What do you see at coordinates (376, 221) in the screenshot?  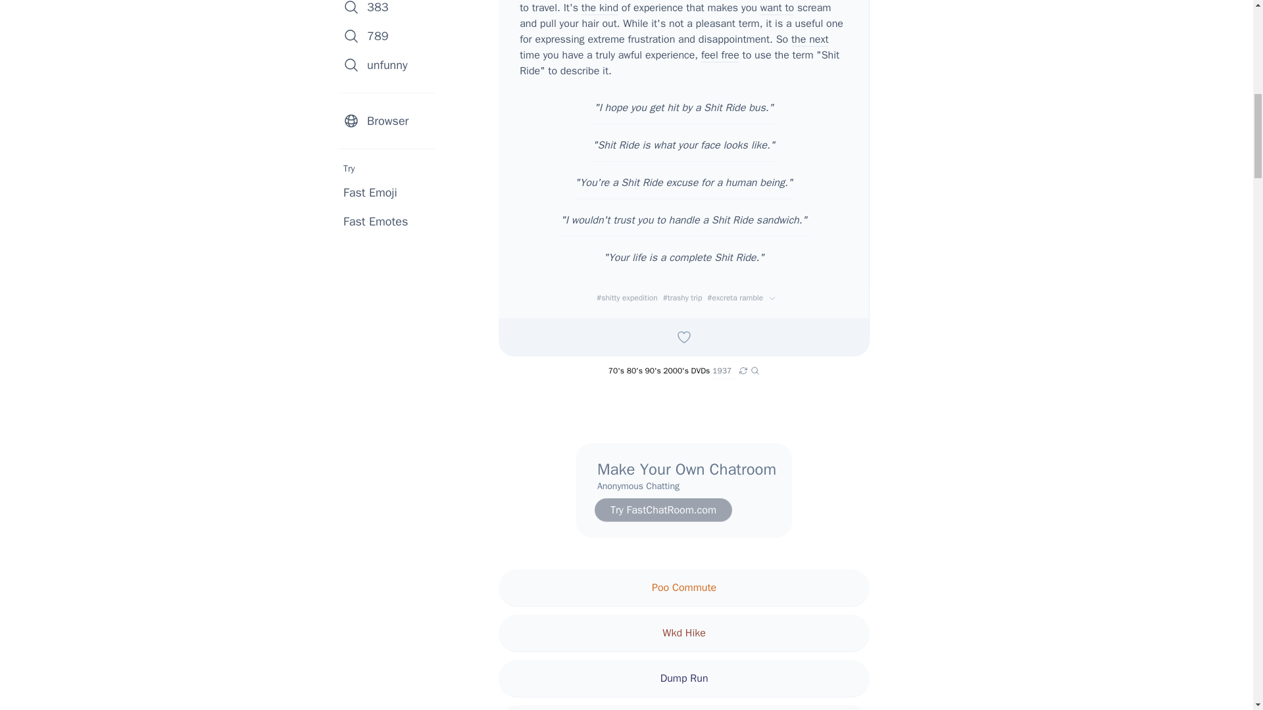 I see `Fast Emotes` at bounding box center [376, 221].